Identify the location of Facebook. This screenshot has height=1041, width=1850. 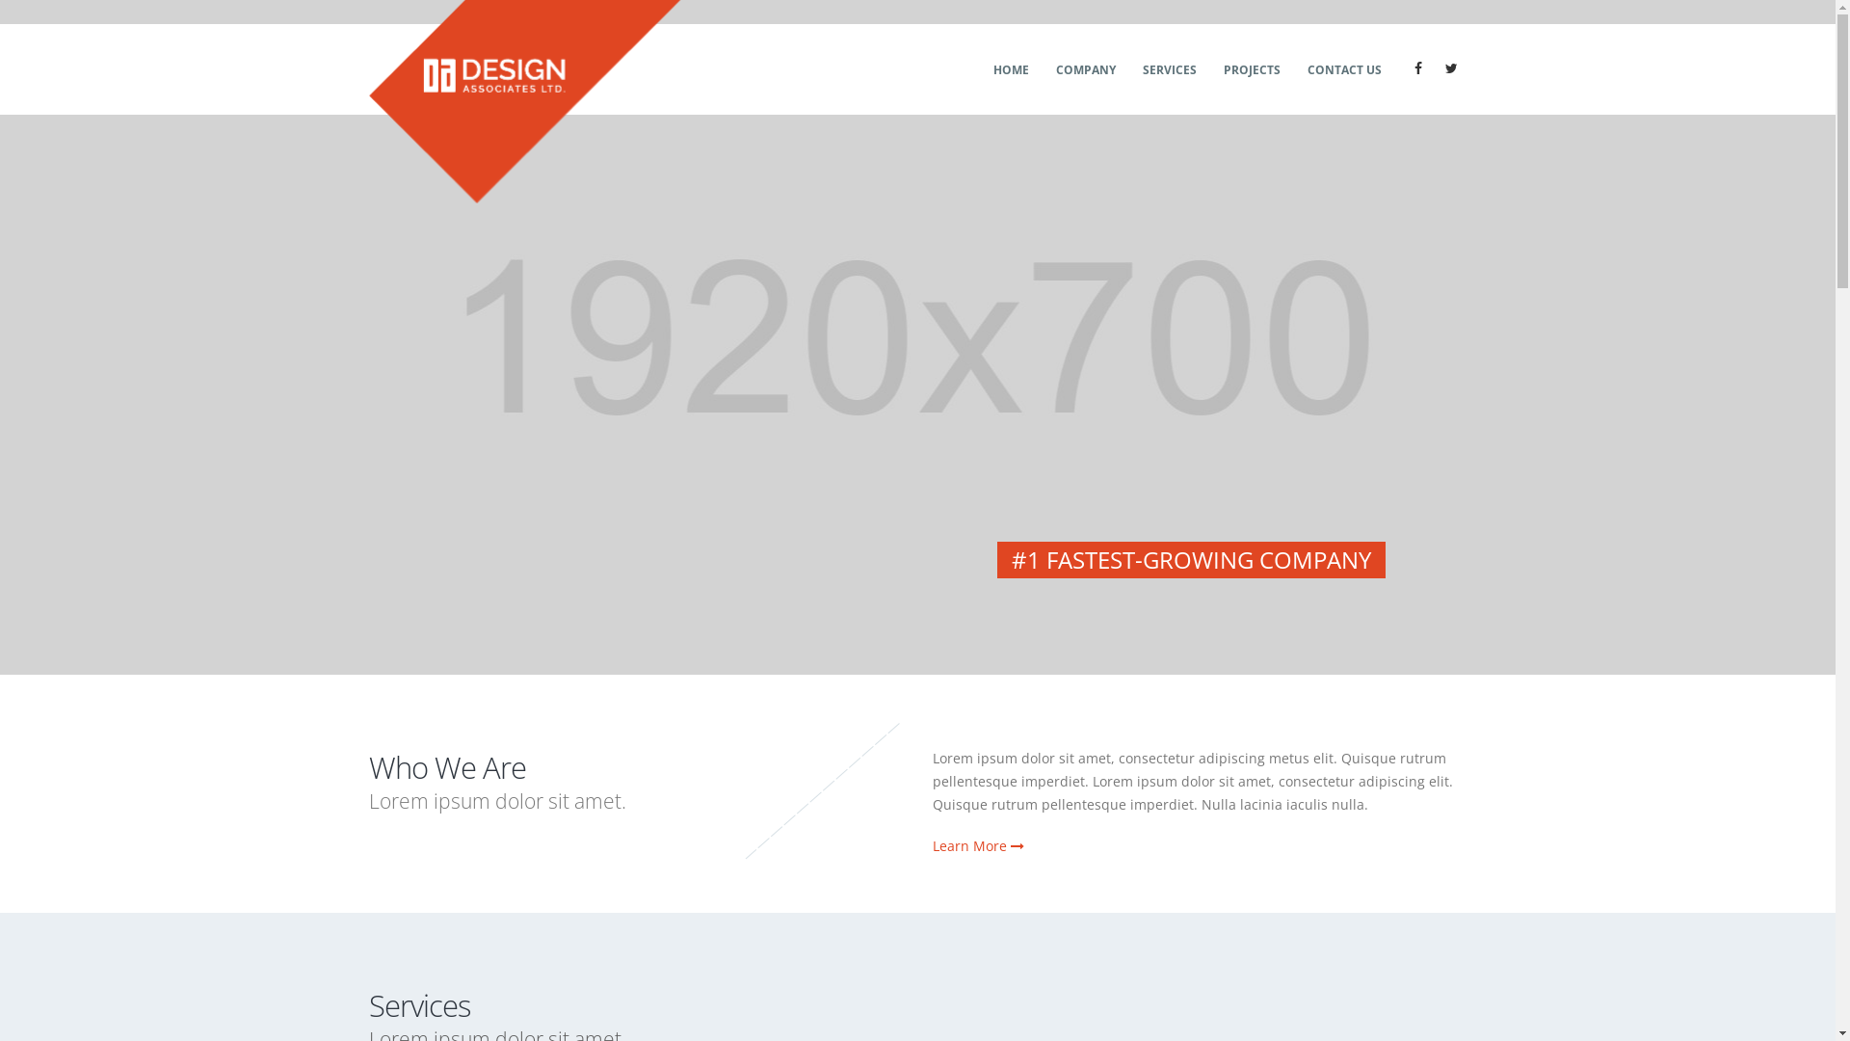
(1417, 68).